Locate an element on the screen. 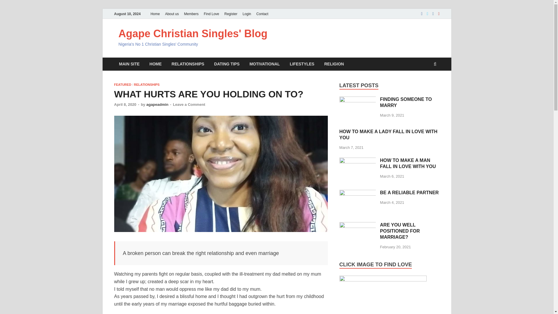 This screenshot has width=558, height=314. LIFESTYLES is located at coordinates (302, 64).